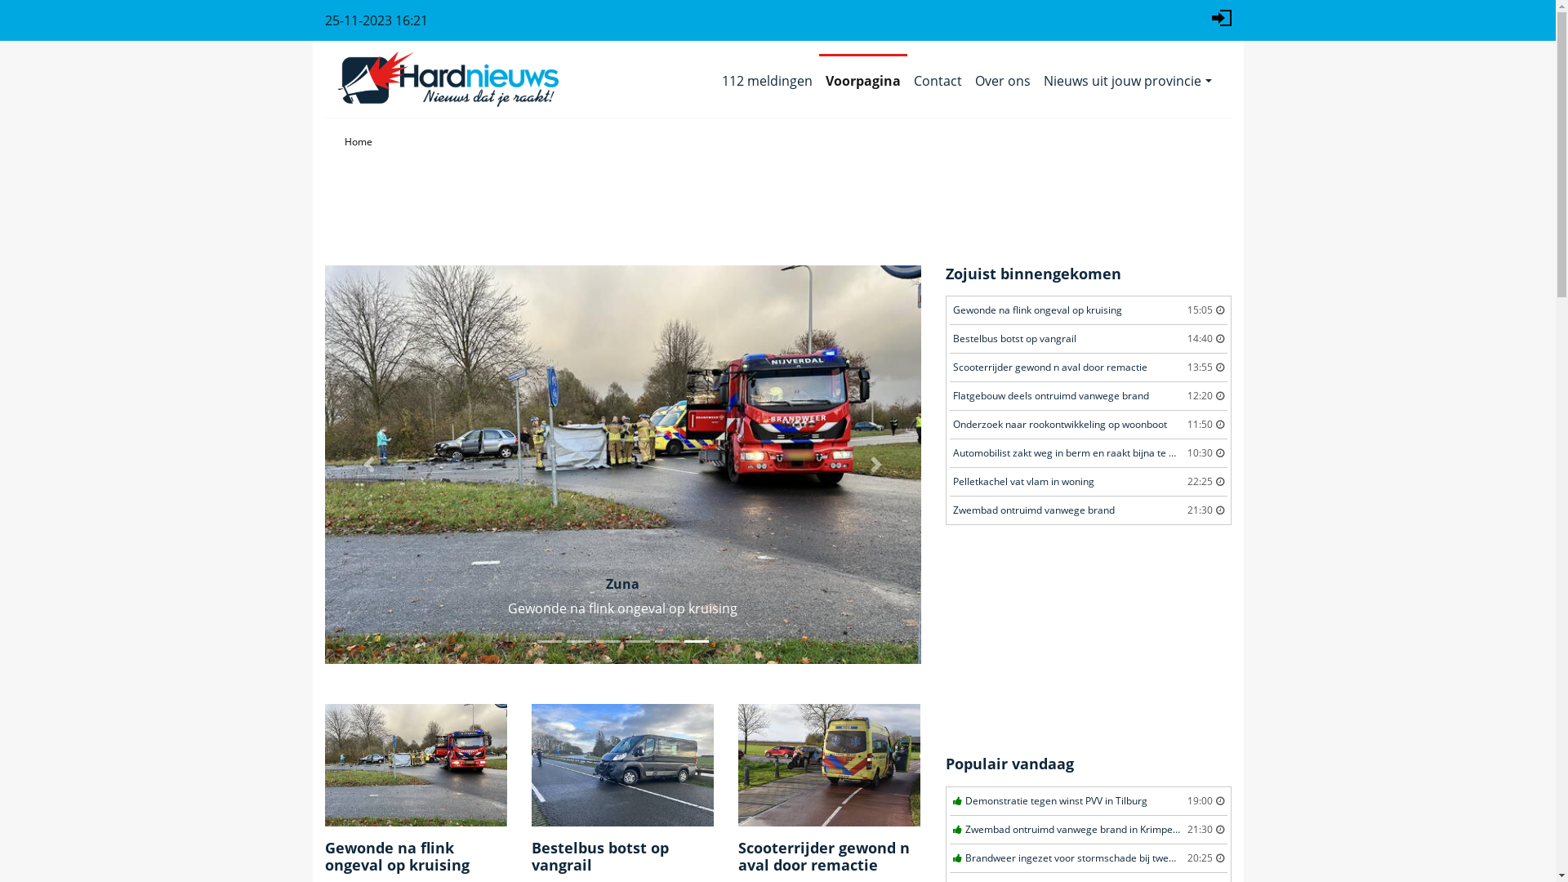 The width and height of the screenshot is (1568, 882). Describe the element at coordinates (622, 764) in the screenshot. I see `Bestelbus botst op vangrail` at that location.